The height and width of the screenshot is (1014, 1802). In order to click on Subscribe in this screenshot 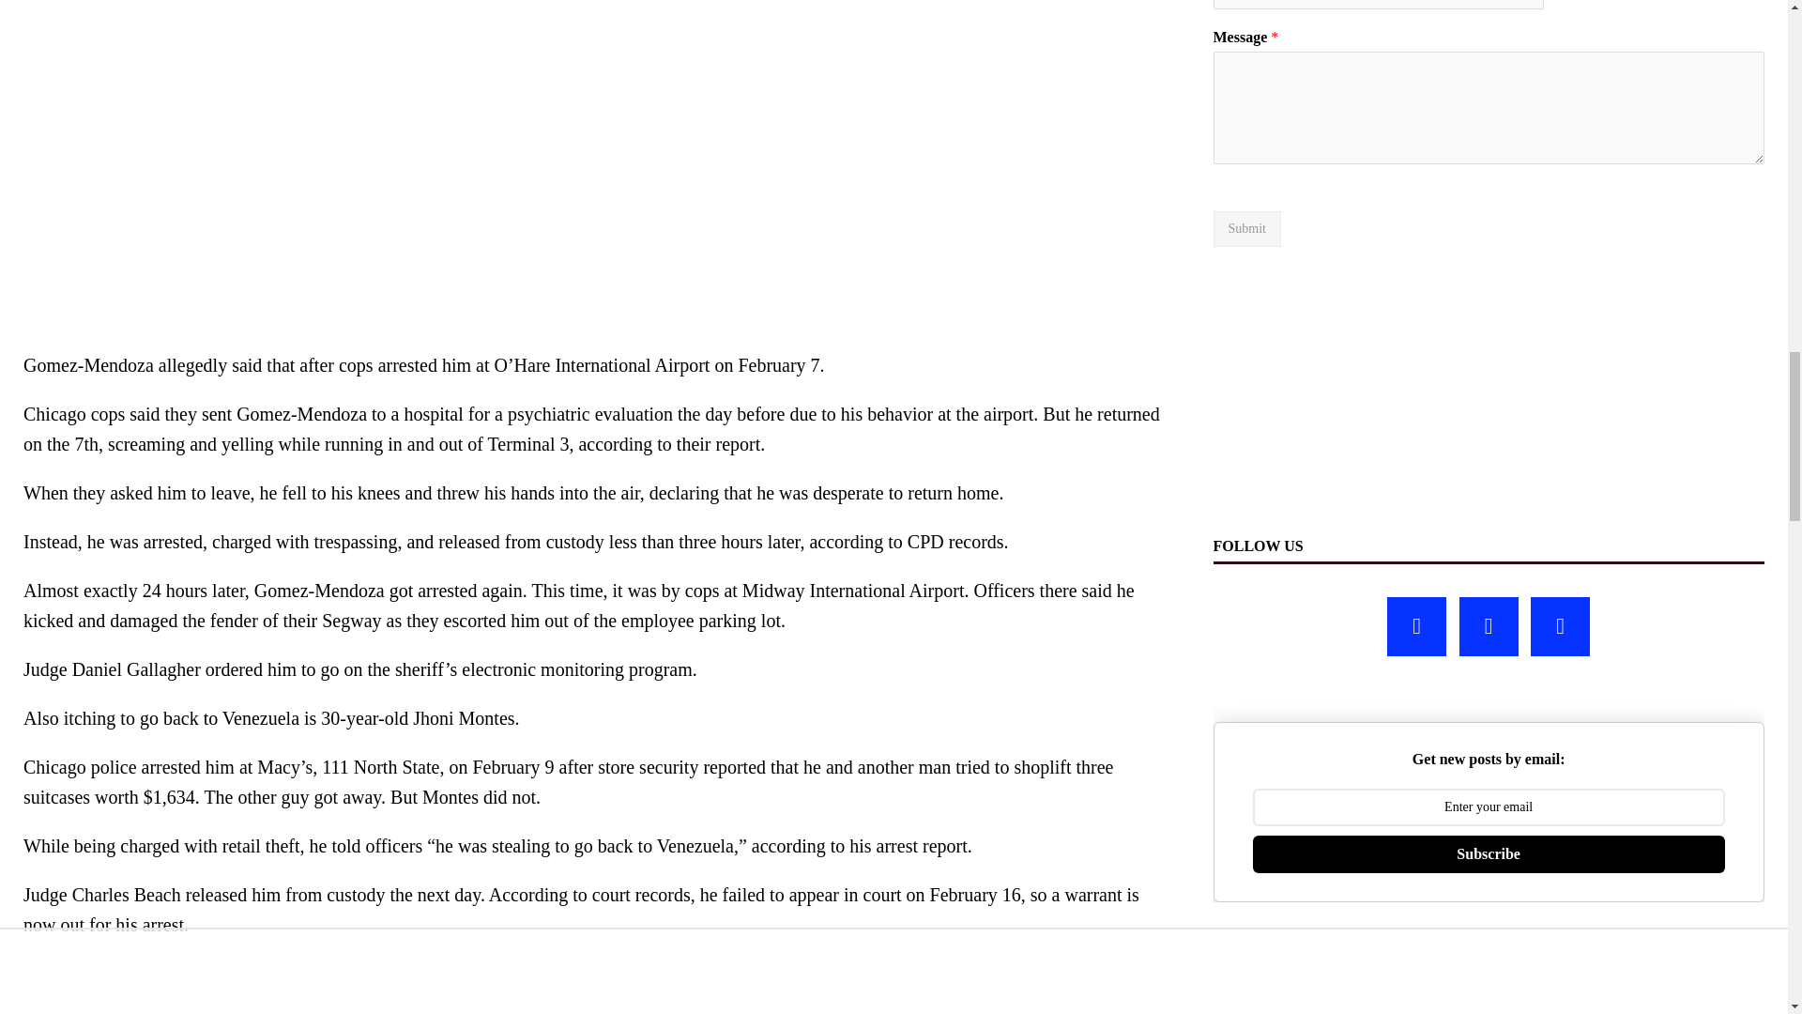, I will do `click(1489, 853)`.